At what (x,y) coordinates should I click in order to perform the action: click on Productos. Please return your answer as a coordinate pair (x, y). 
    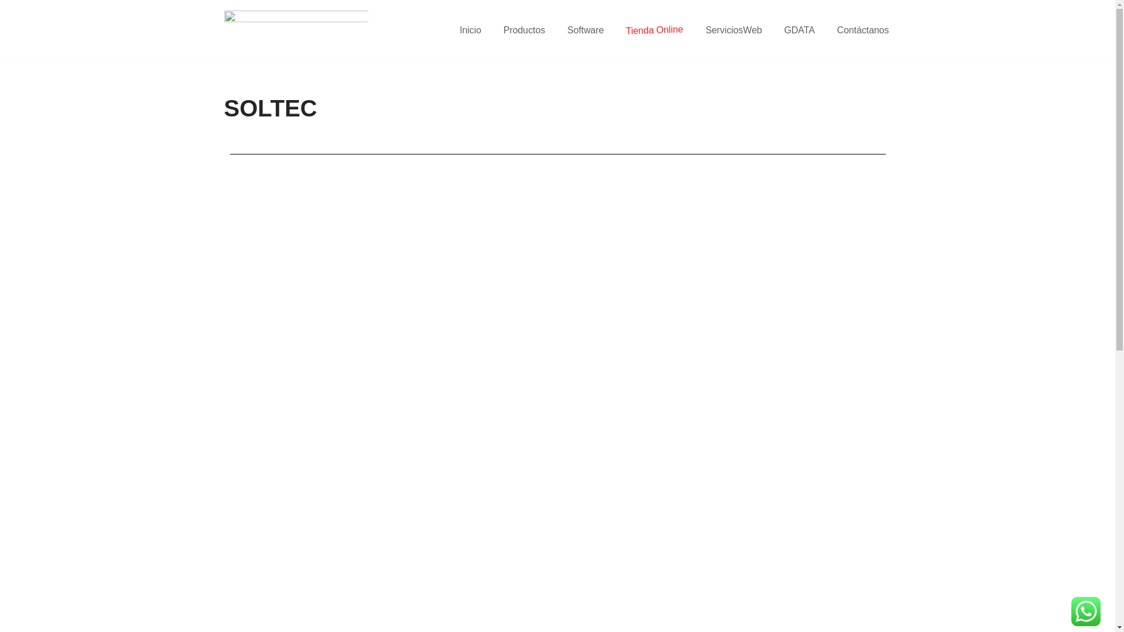
    Looking at the image, I should click on (525, 30).